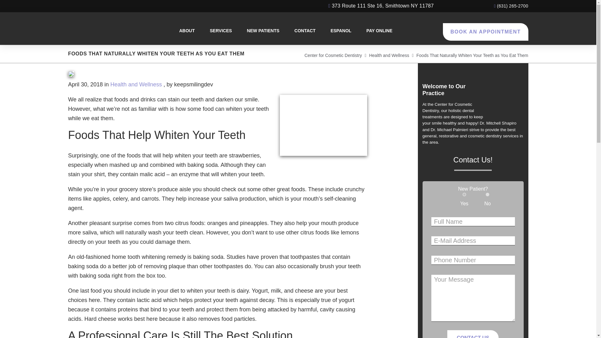 The image size is (601, 338). What do you see at coordinates (464, 194) in the screenshot?
I see `Yes` at bounding box center [464, 194].